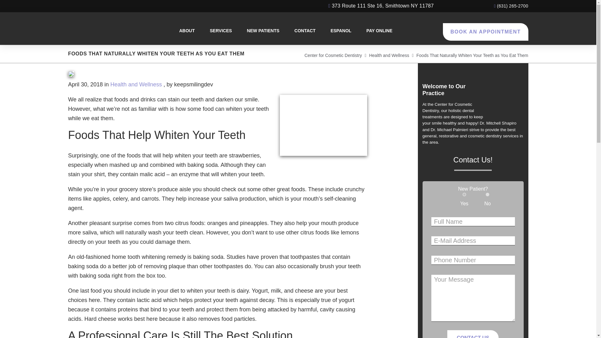 The image size is (601, 338). What do you see at coordinates (464, 194) in the screenshot?
I see `Yes` at bounding box center [464, 194].